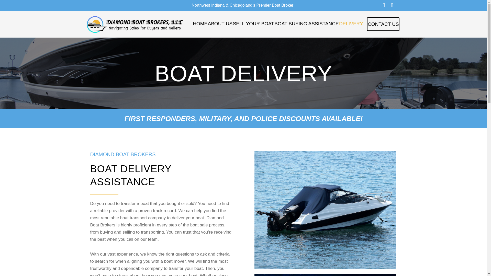 The height and width of the screenshot is (276, 491). I want to click on ABOUT US, so click(220, 24).